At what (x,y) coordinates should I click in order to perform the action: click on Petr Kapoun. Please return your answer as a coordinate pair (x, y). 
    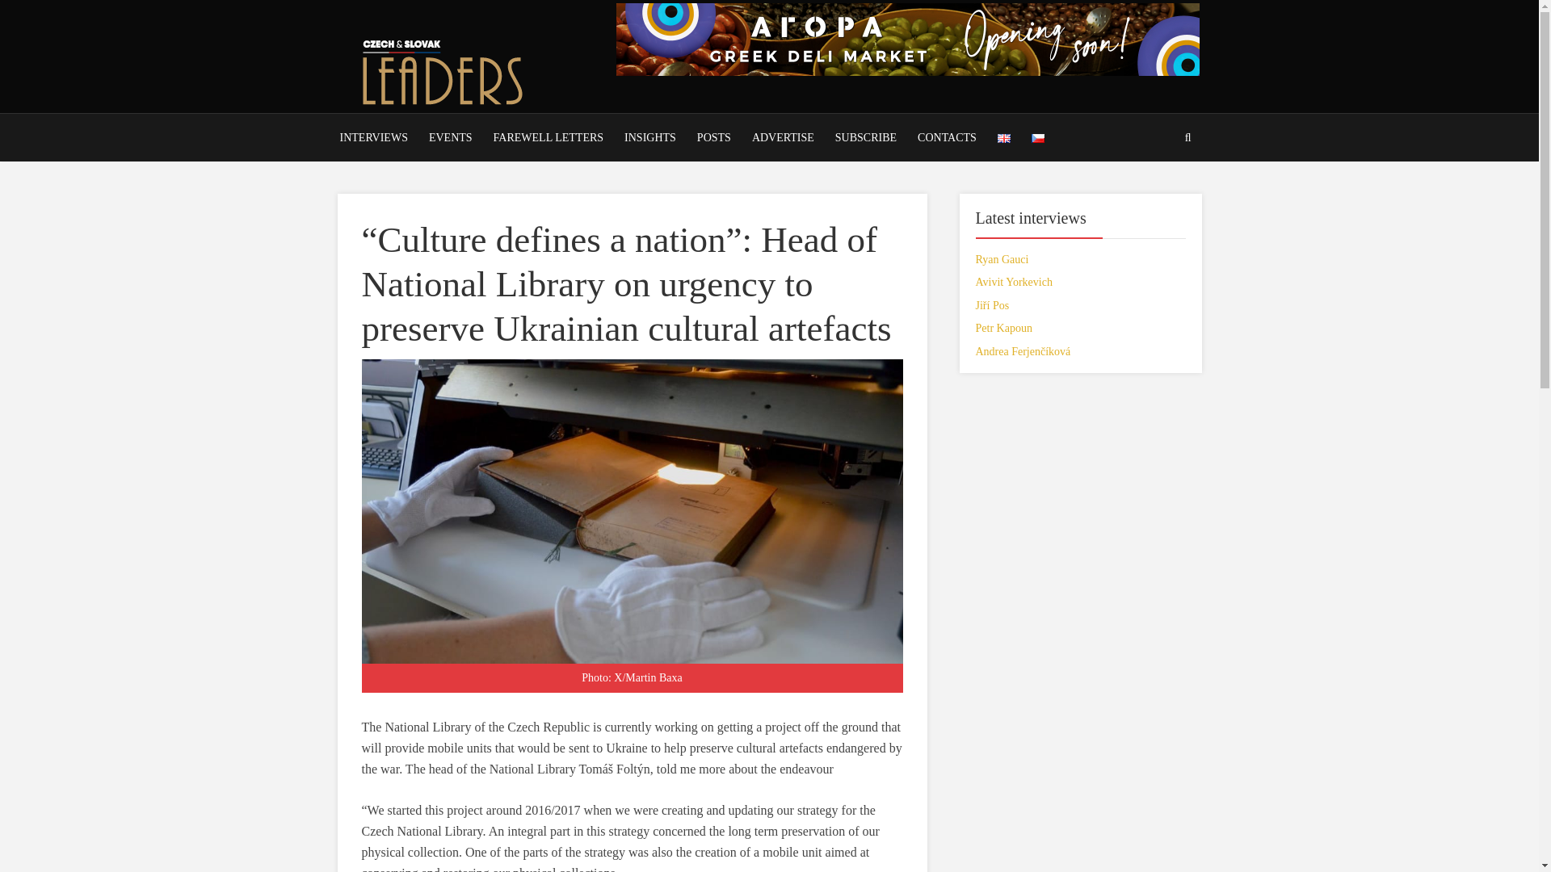
    Looking at the image, I should click on (1003, 328).